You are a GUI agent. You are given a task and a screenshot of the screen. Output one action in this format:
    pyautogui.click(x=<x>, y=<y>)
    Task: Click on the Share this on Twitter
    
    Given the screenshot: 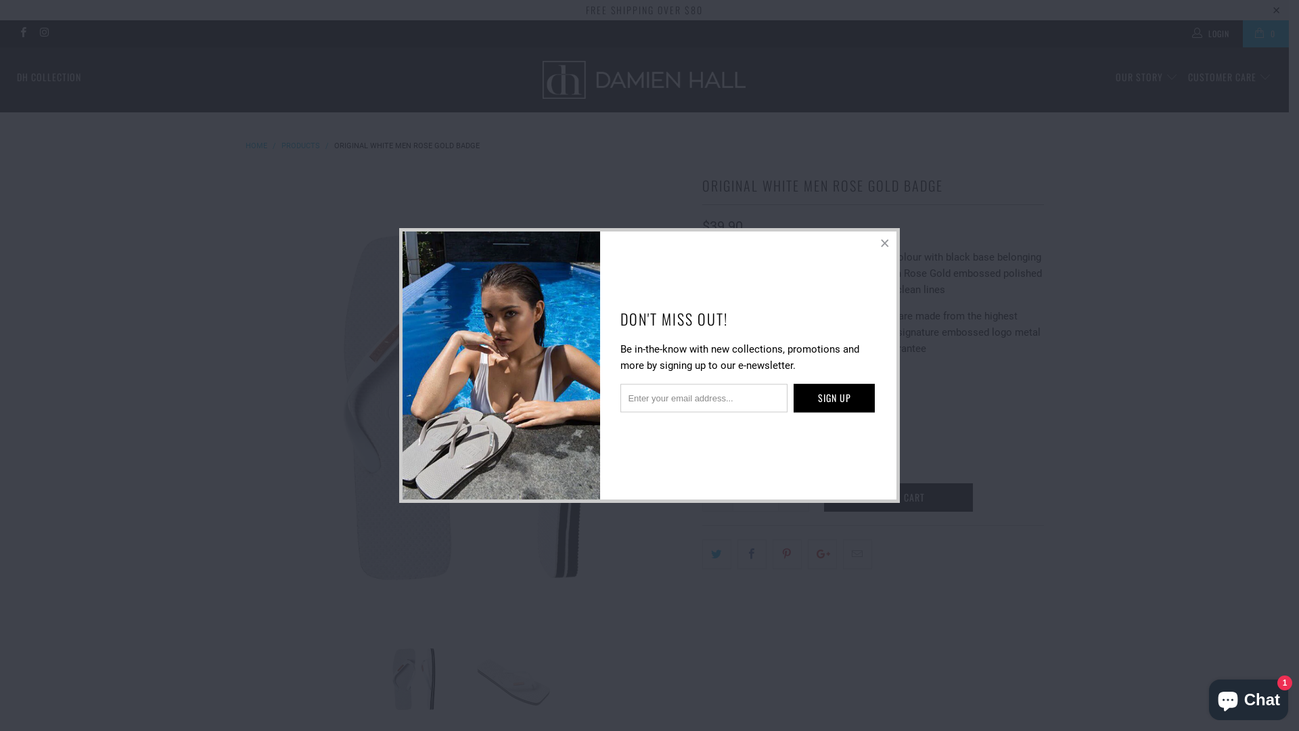 What is the action you would take?
    pyautogui.click(x=717, y=554)
    